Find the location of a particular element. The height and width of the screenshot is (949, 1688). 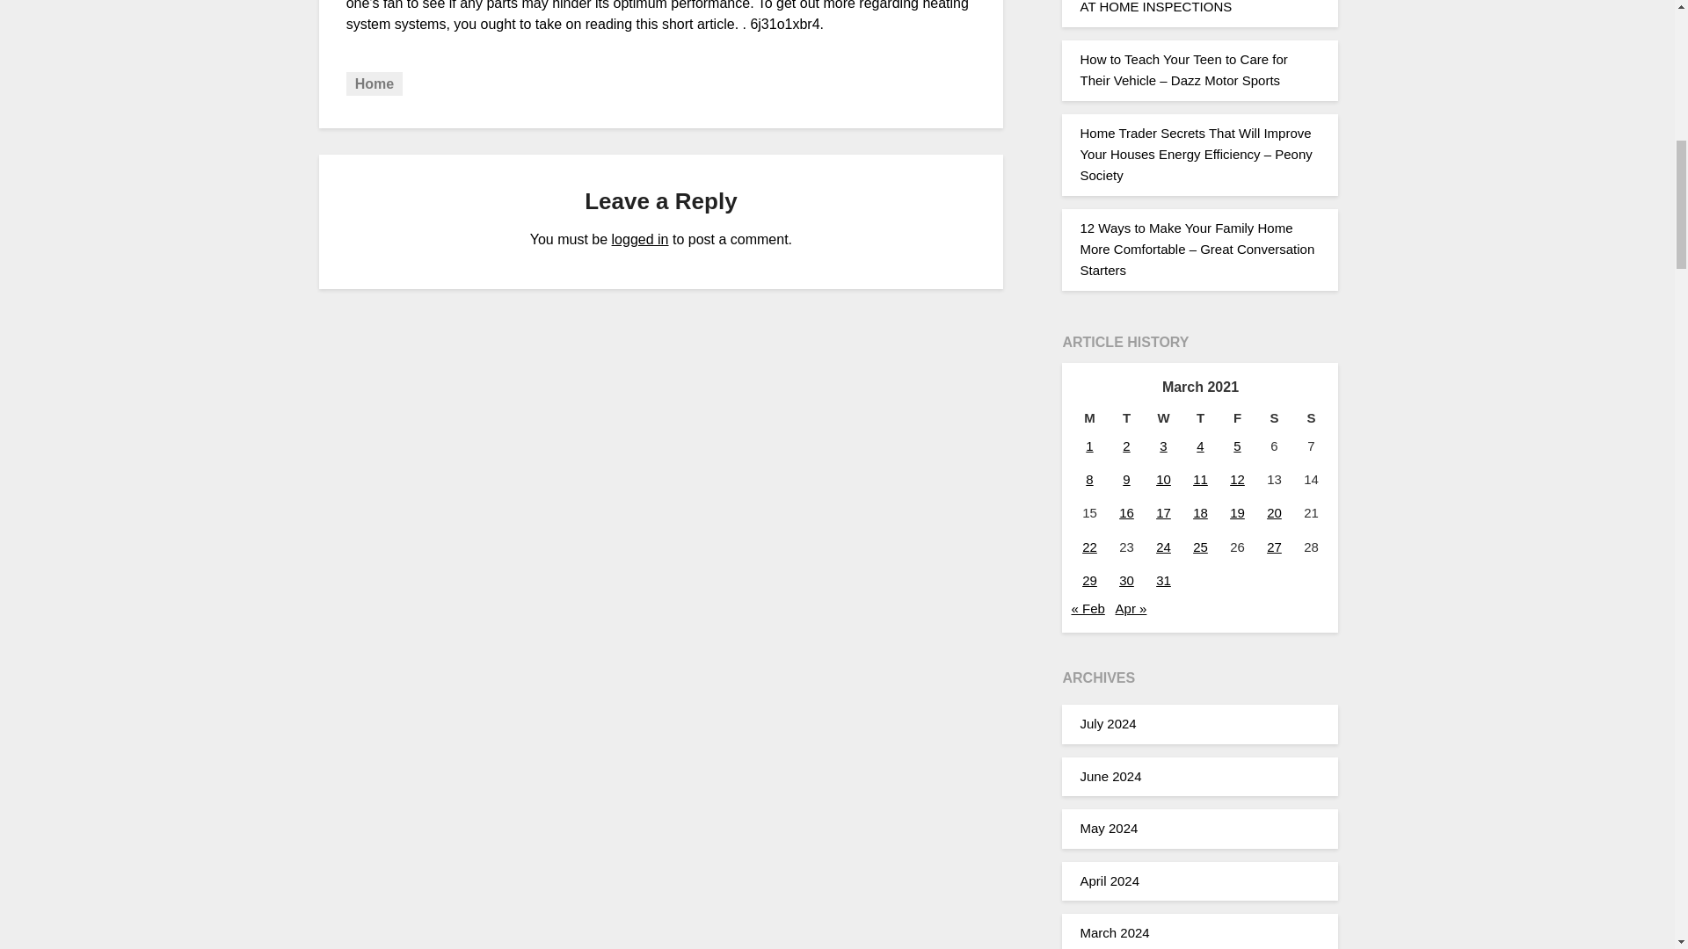

Saturday is located at coordinates (1274, 418).